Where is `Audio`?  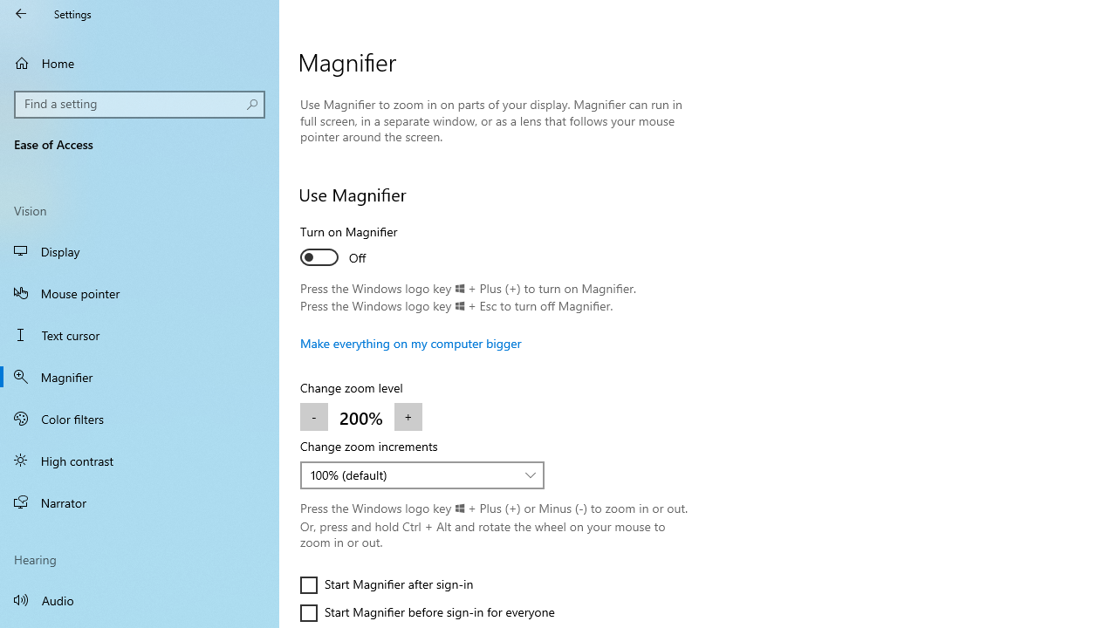
Audio is located at coordinates (140, 600).